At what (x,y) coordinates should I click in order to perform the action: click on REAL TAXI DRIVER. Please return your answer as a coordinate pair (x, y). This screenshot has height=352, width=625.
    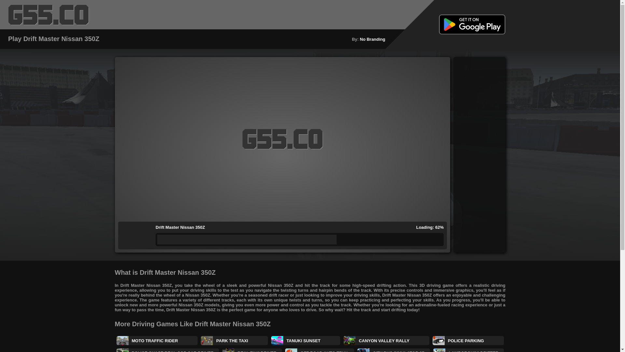
    Looking at the image, I should click on (252, 350).